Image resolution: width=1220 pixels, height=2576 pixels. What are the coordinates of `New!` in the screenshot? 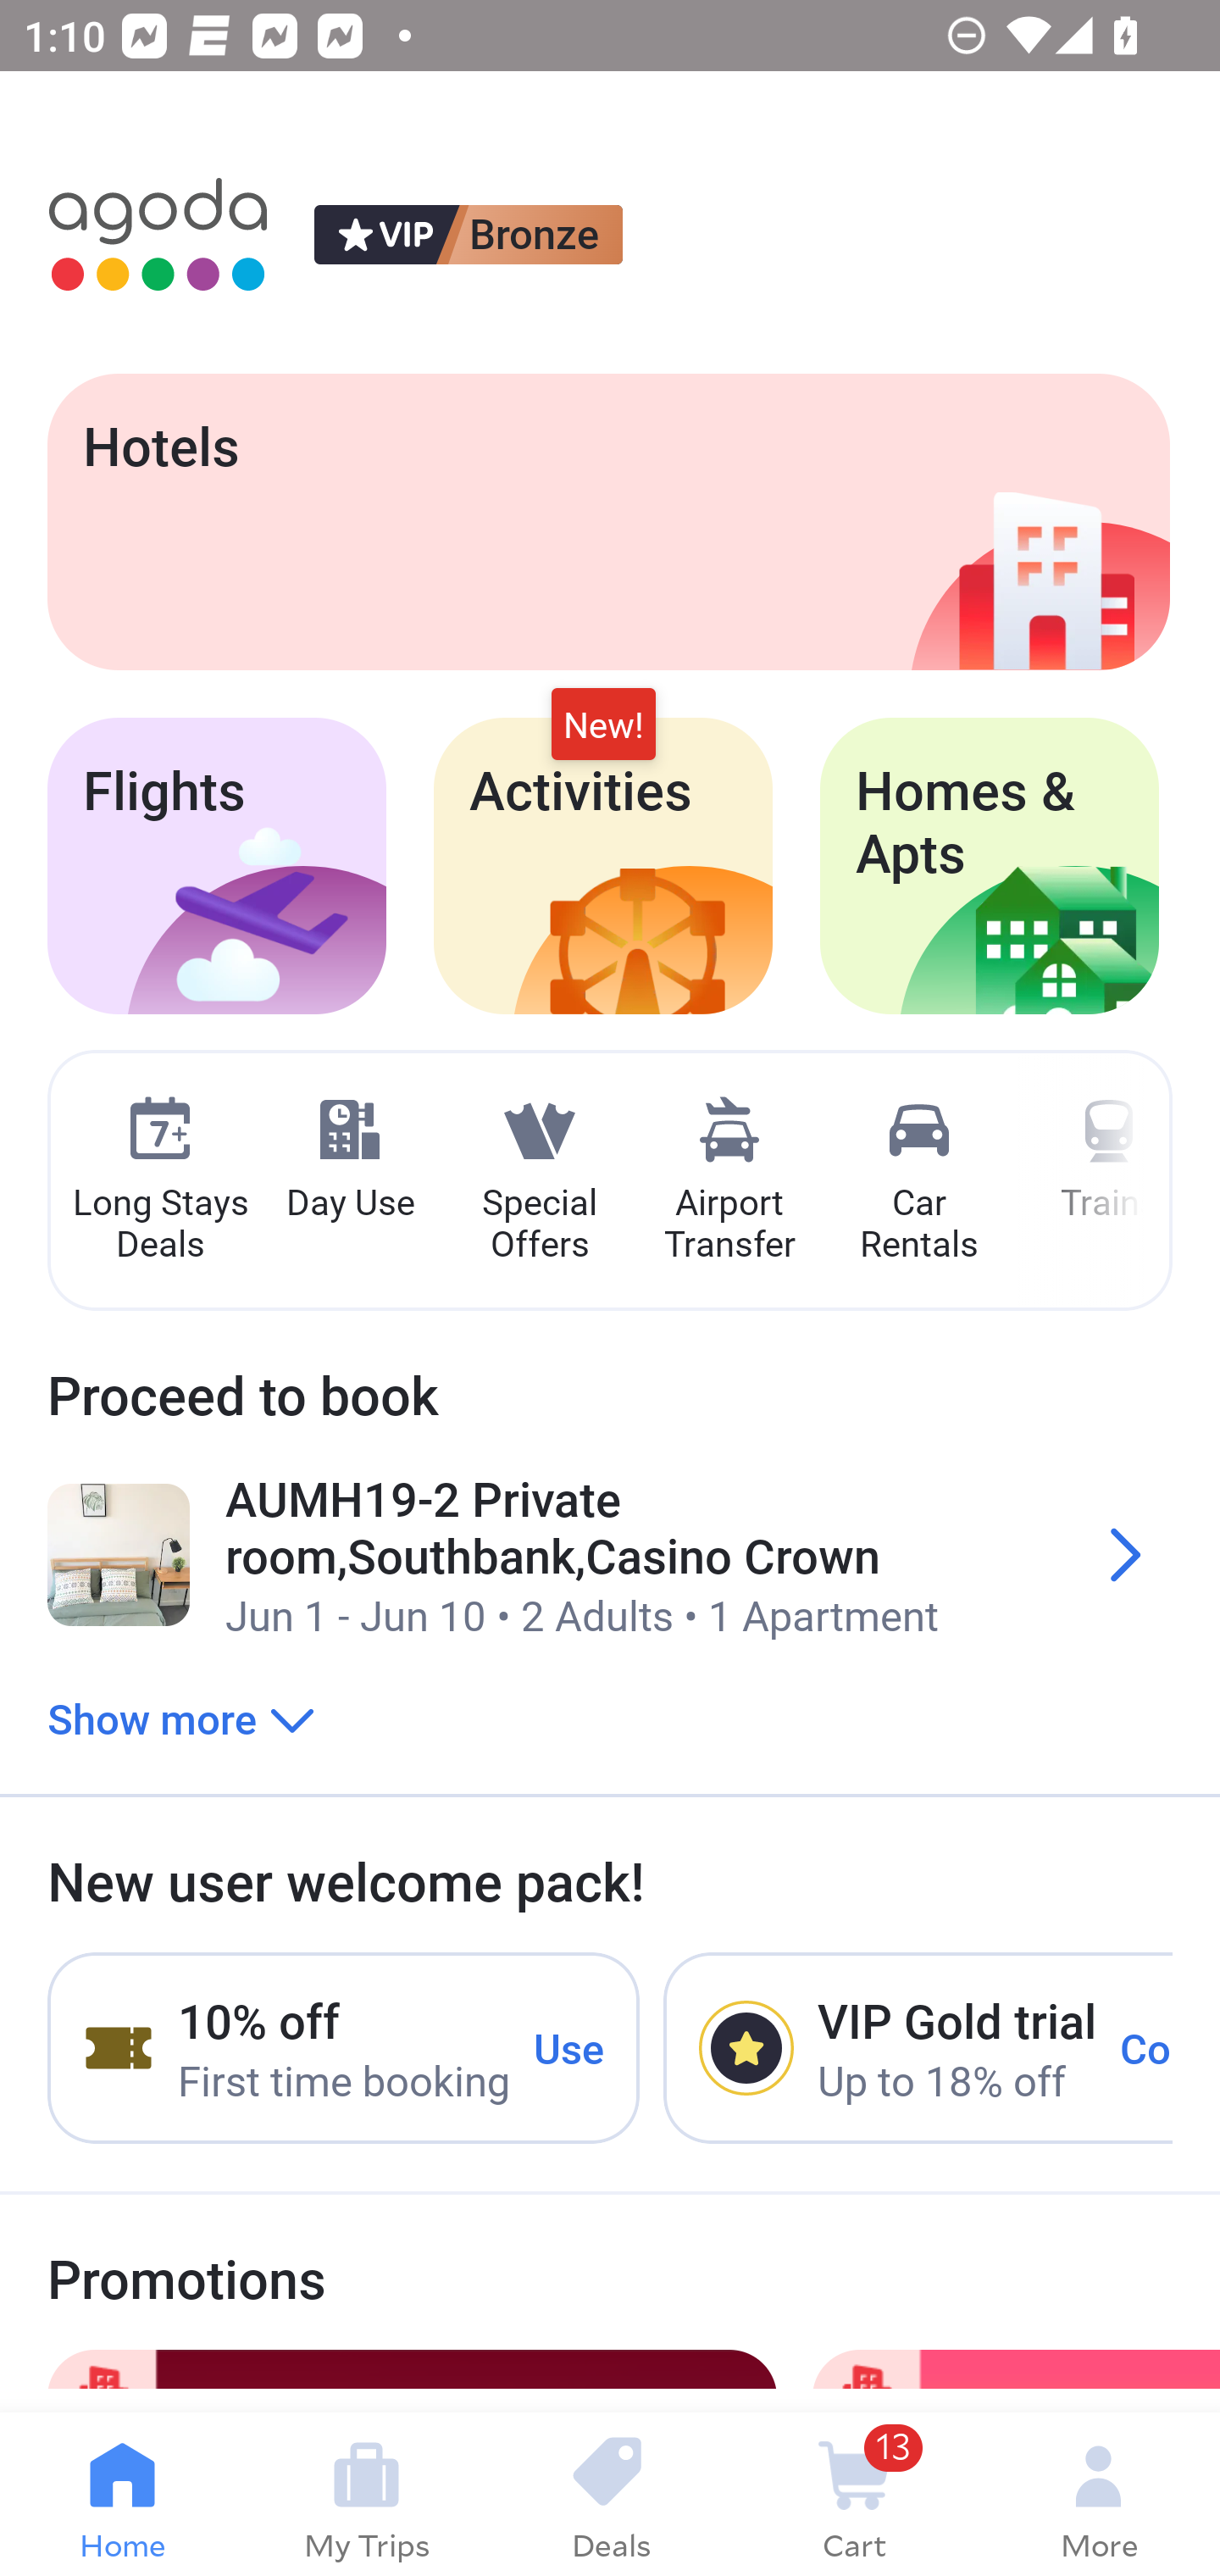 It's located at (603, 725).